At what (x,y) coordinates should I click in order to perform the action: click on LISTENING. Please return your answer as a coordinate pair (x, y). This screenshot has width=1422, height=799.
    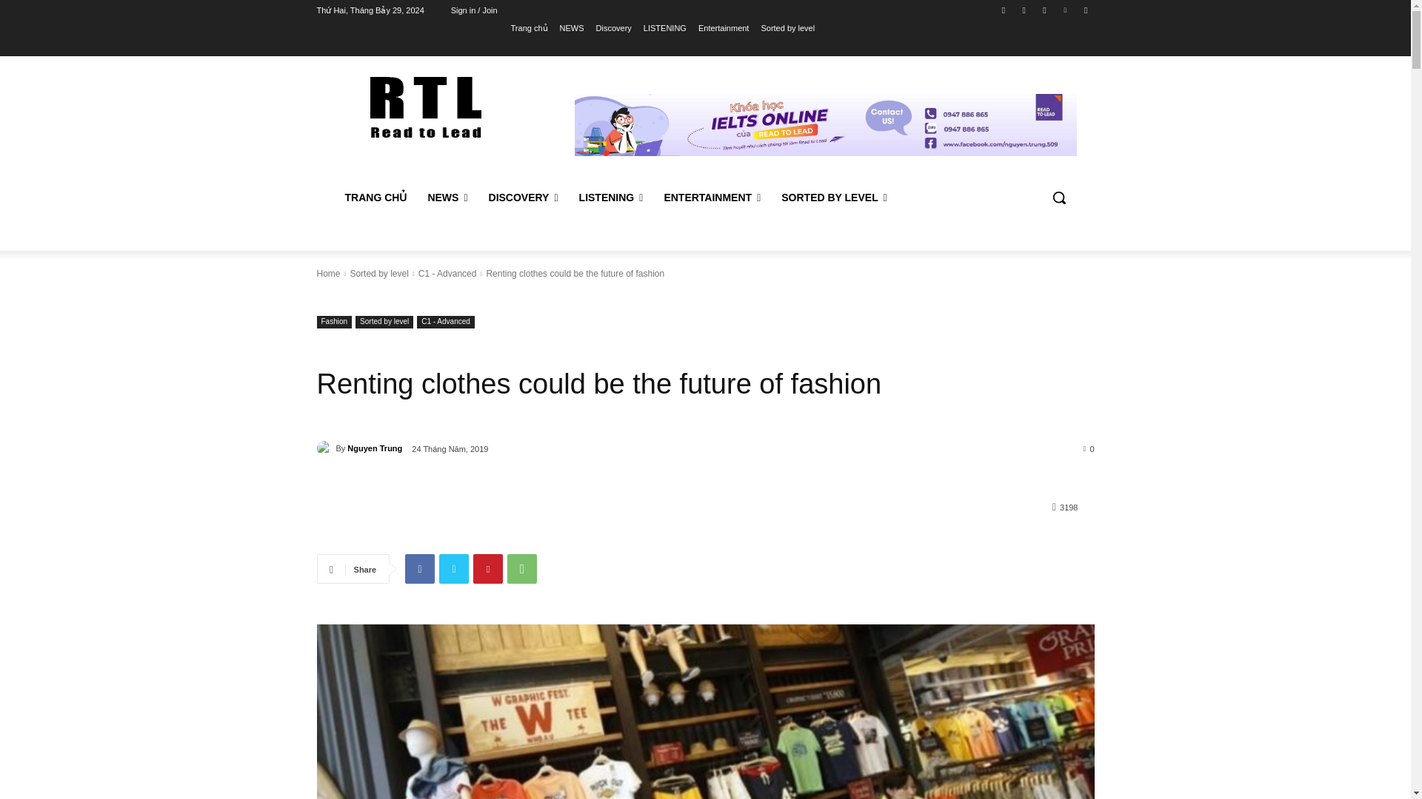
    Looking at the image, I should click on (665, 27).